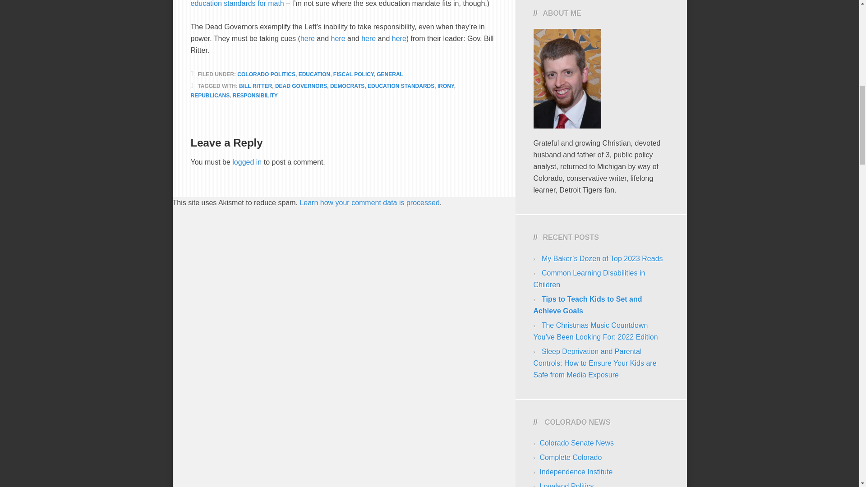 The width and height of the screenshot is (866, 487). What do you see at coordinates (390, 74) in the screenshot?
I see `GENERAL` at bounding box center [390, 74].